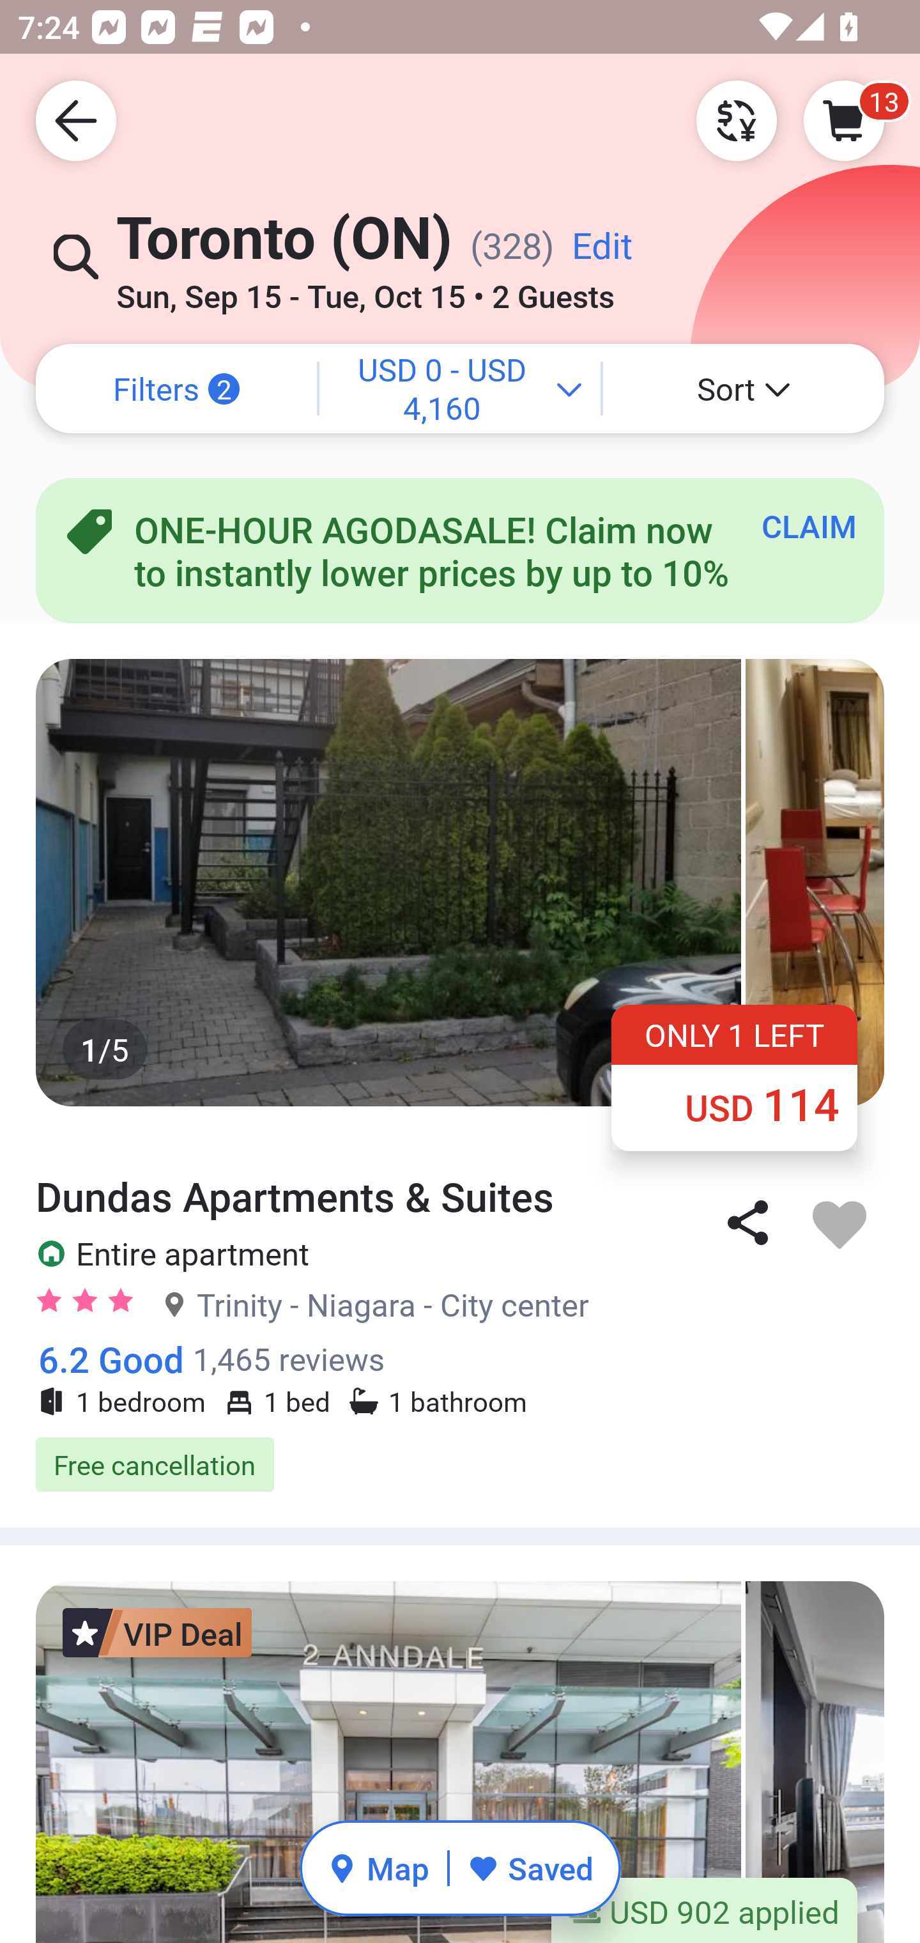 The image size is (920, 1943). Describe the element at coordinates (704, 1910) in the screenshot. I see `USD 902 applied` at that location.